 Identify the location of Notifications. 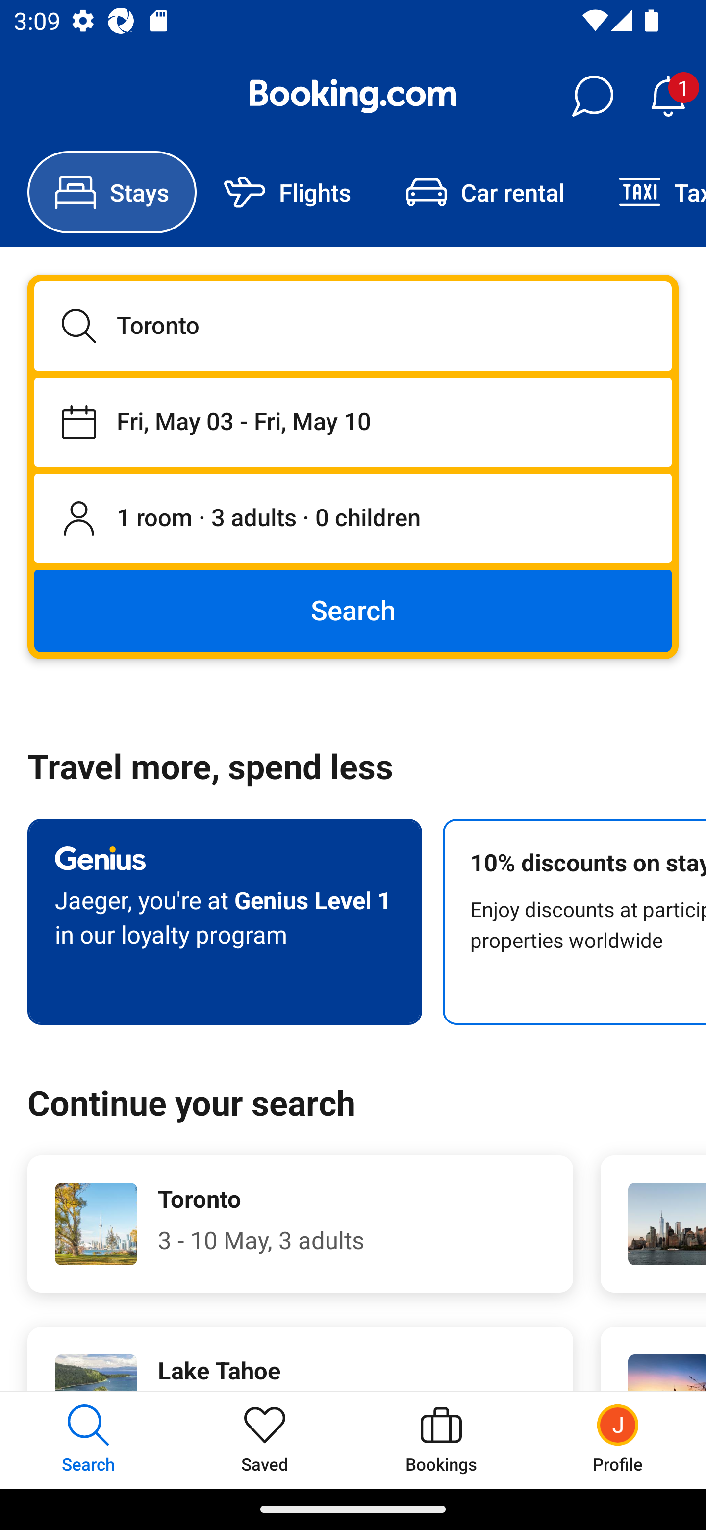
(668, 96).